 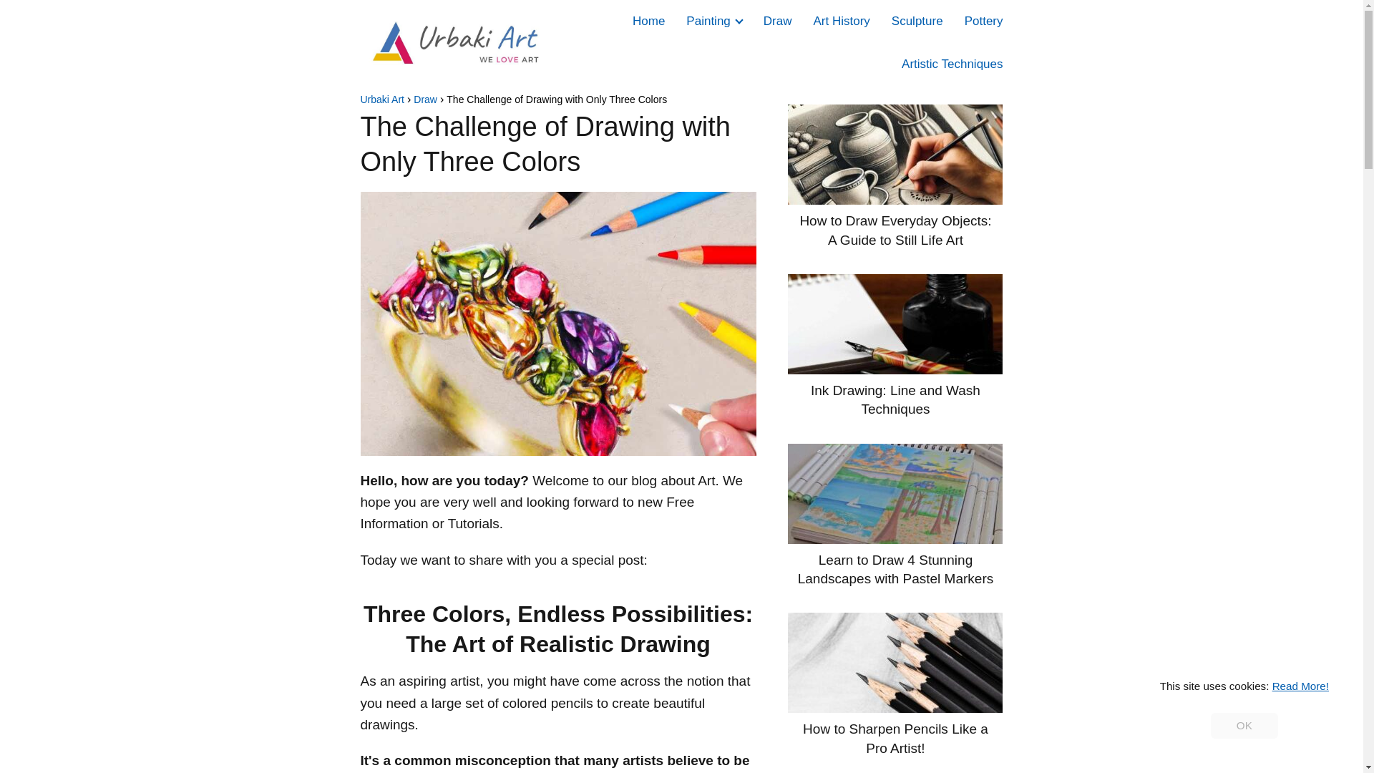 What do you see at coordinates (895, 515) in the screenshot?
I see `Learn to Draw 4 Stunning Landscapes with Pastel Markers` at bounding box center [895, 515].